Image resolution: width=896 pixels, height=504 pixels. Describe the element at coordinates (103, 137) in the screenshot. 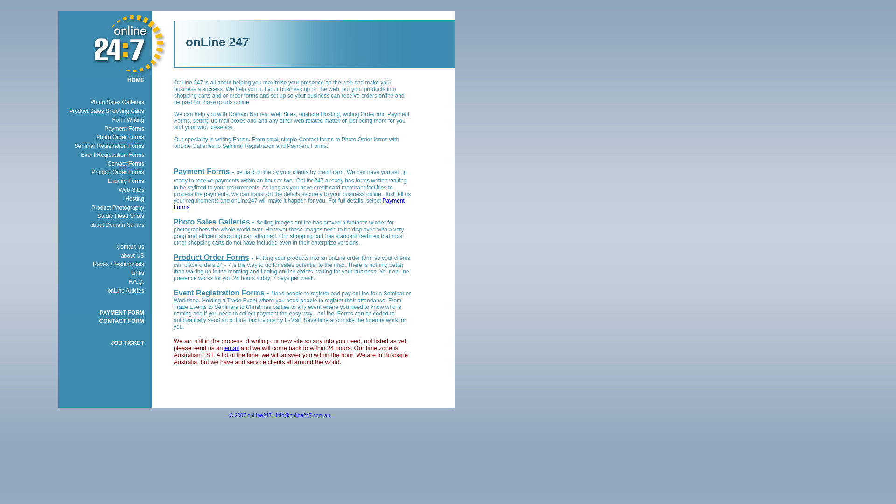

I see `Photo Order Forms  ` at that location.